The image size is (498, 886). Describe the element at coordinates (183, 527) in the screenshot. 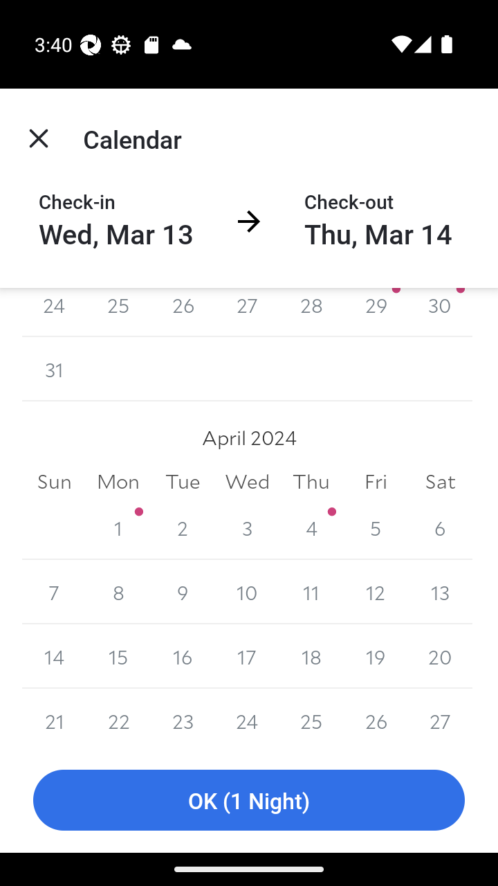

I see `2 2 April 2024` at that location.